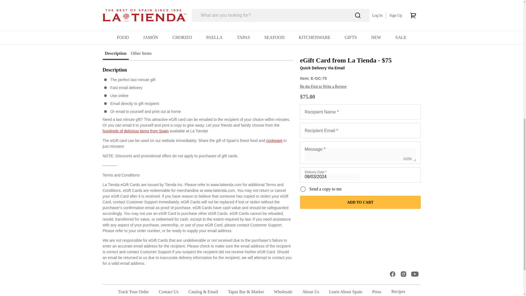  Describe the element at coordinates (274, 140) in the screenshot. I see `cookware` at that location.